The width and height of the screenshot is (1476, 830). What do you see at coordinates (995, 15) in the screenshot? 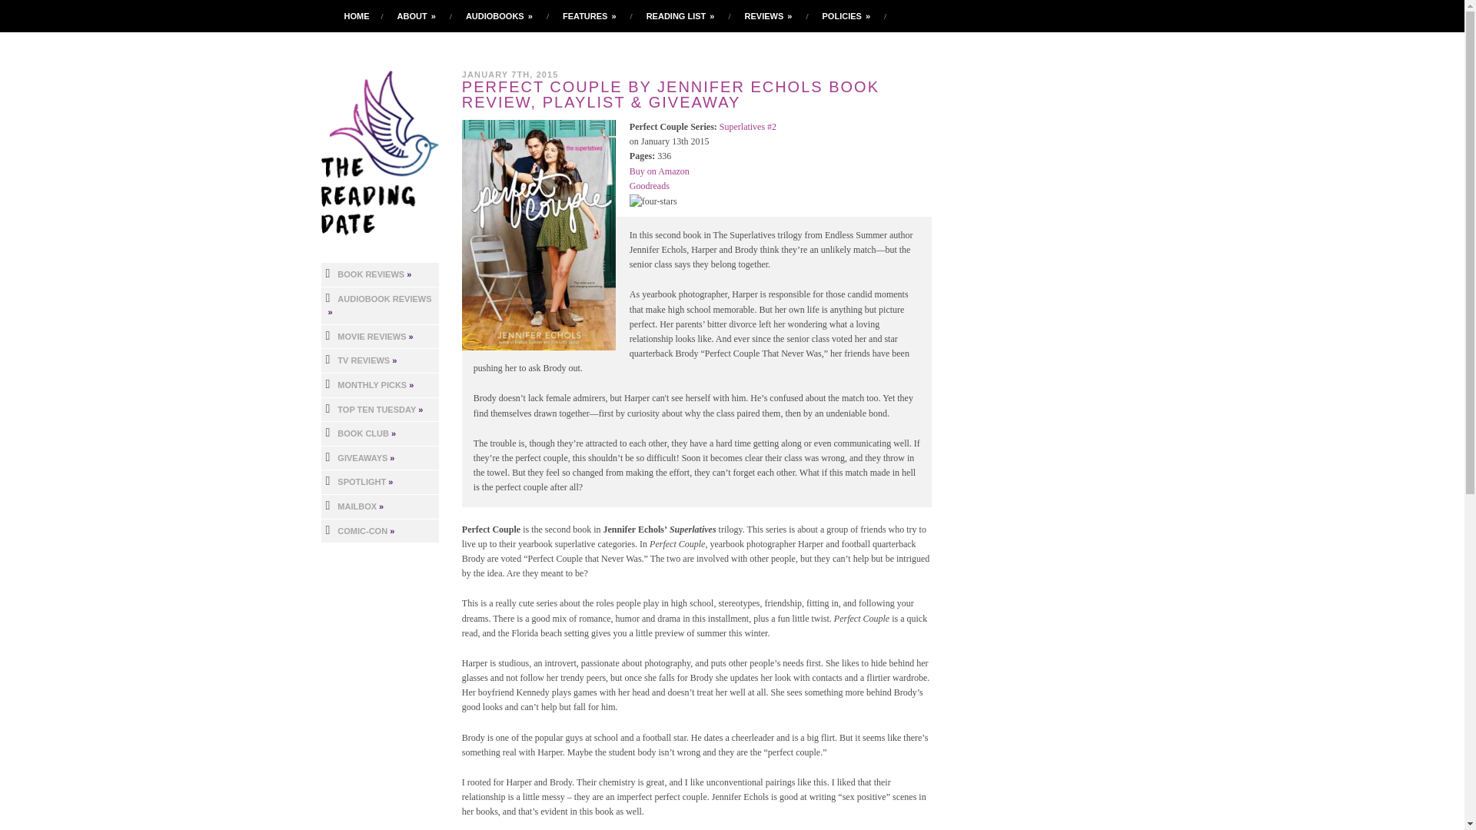
I see `Twitter` at bounding box center [995, 15].